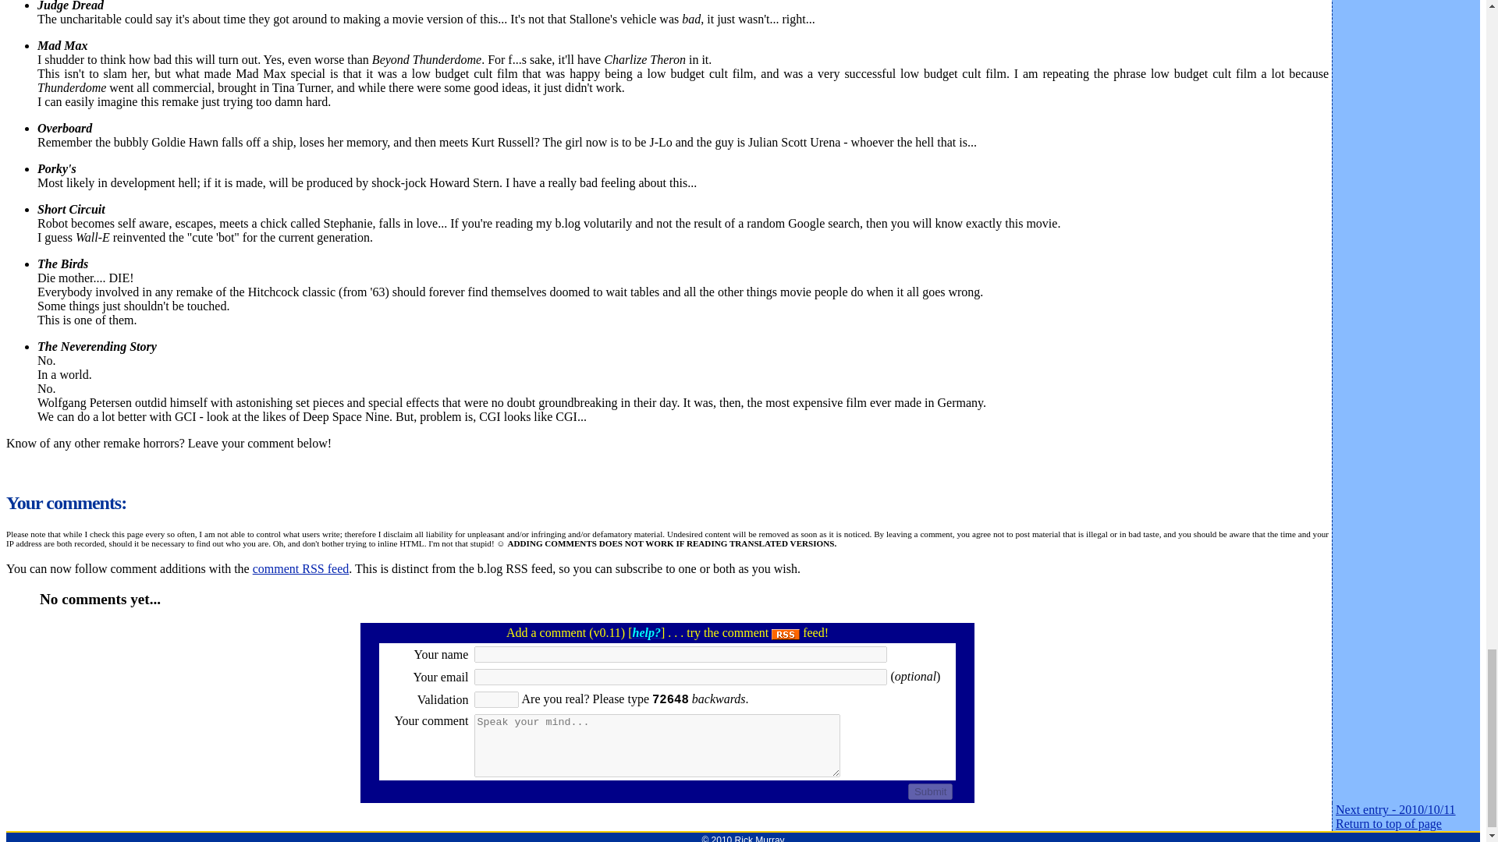 The image size is (1498, 842). Describe the element at coordinates (646, 632) in the screenshot. I see `help?` at that location.